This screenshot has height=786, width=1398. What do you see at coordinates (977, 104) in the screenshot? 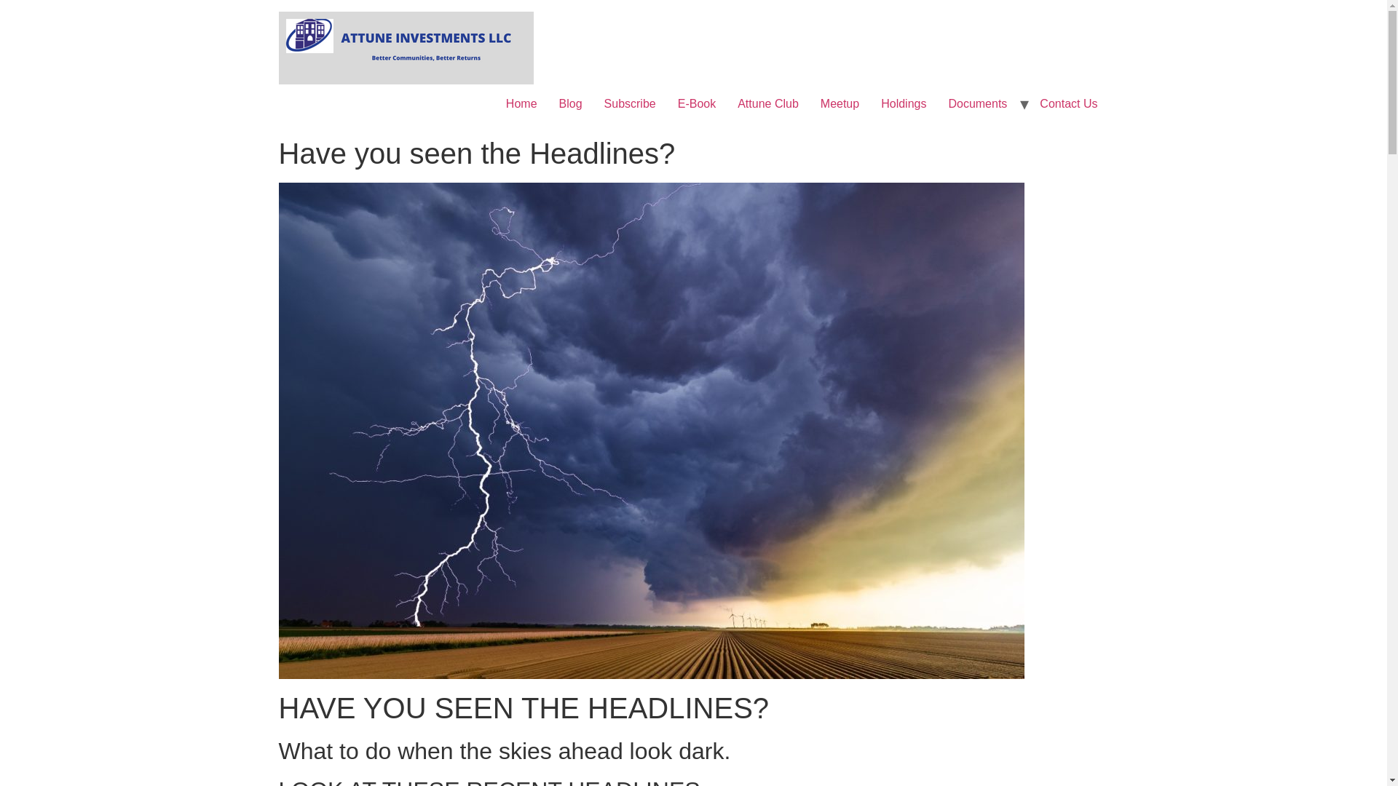
I see `Documents` at bounding box center [977, 104].